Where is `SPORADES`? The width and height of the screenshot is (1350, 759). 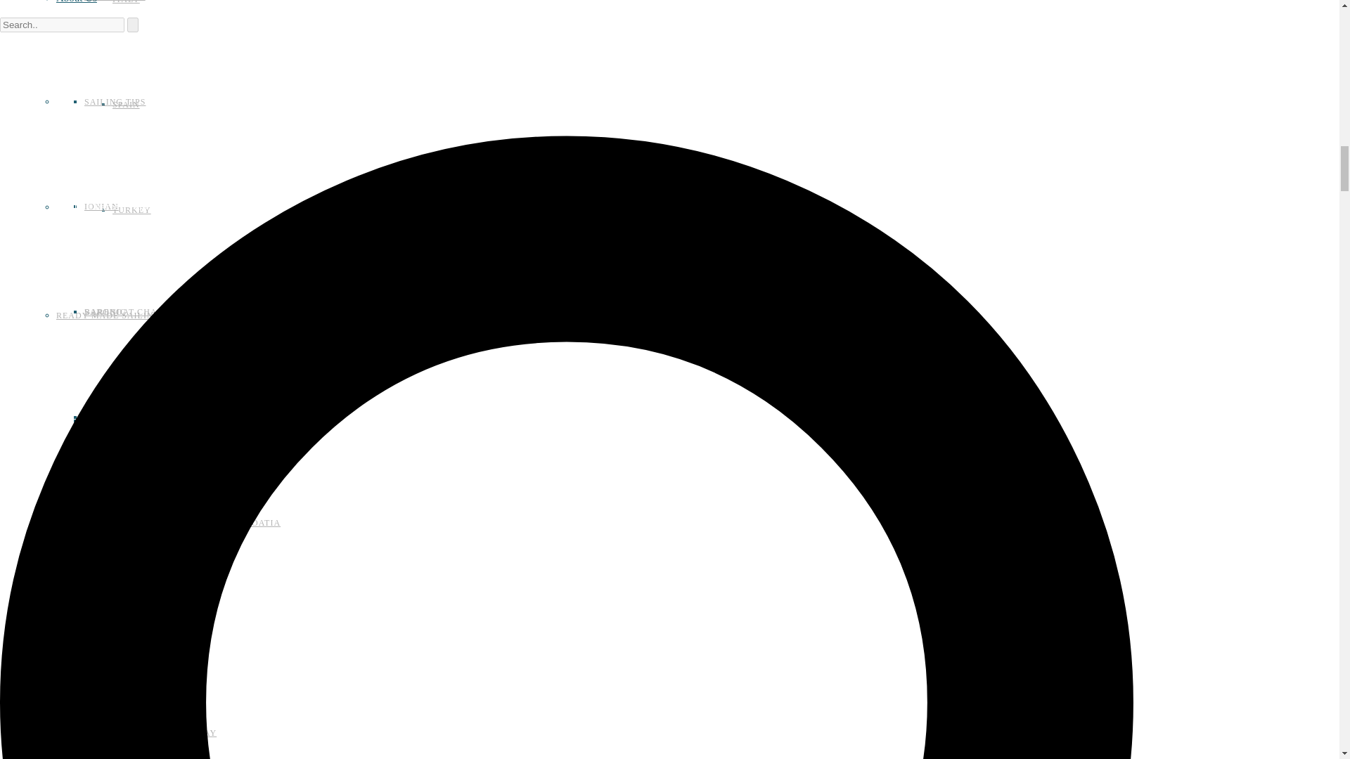 SPORADES is located at coordinates (108, 417).